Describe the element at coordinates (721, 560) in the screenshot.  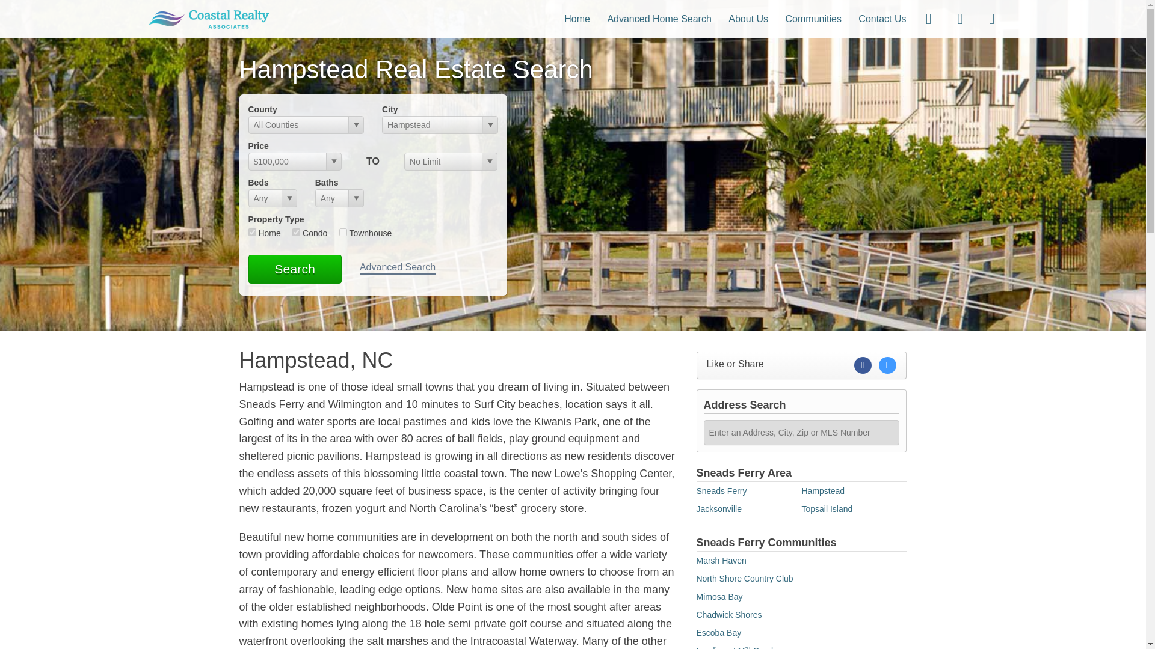
I see `Click here to see all property listings in Marsh Haven.` at that location.